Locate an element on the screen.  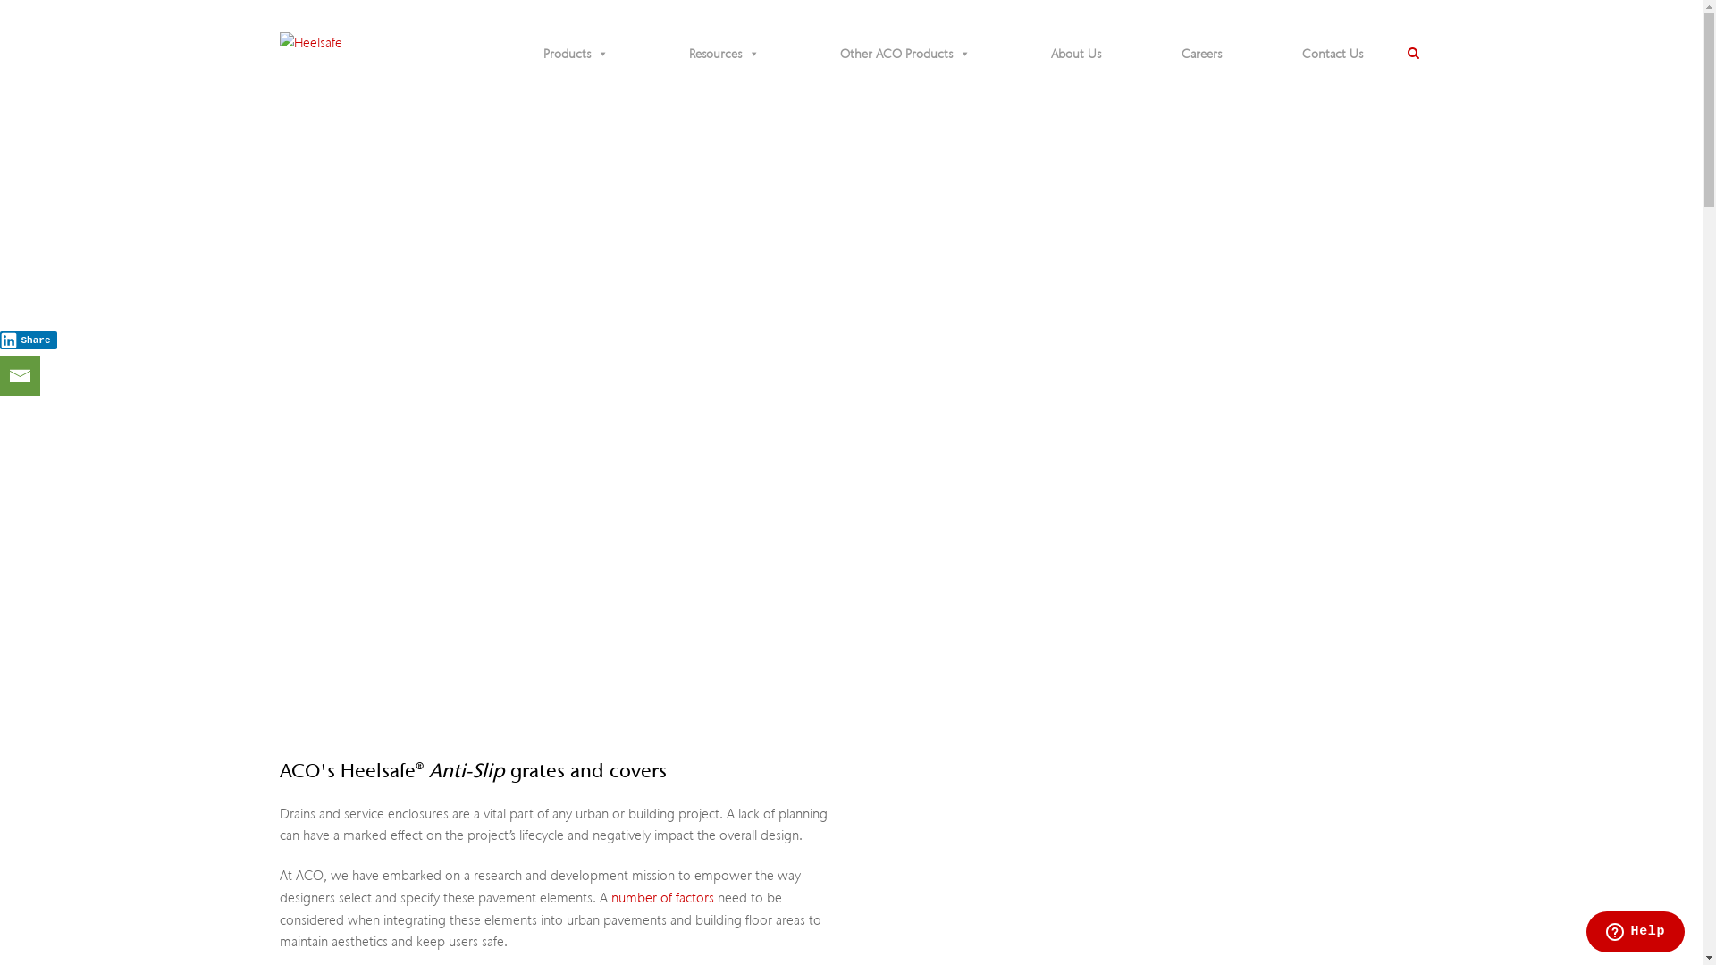
Other ACO Products is located at coordinates (905, 54).